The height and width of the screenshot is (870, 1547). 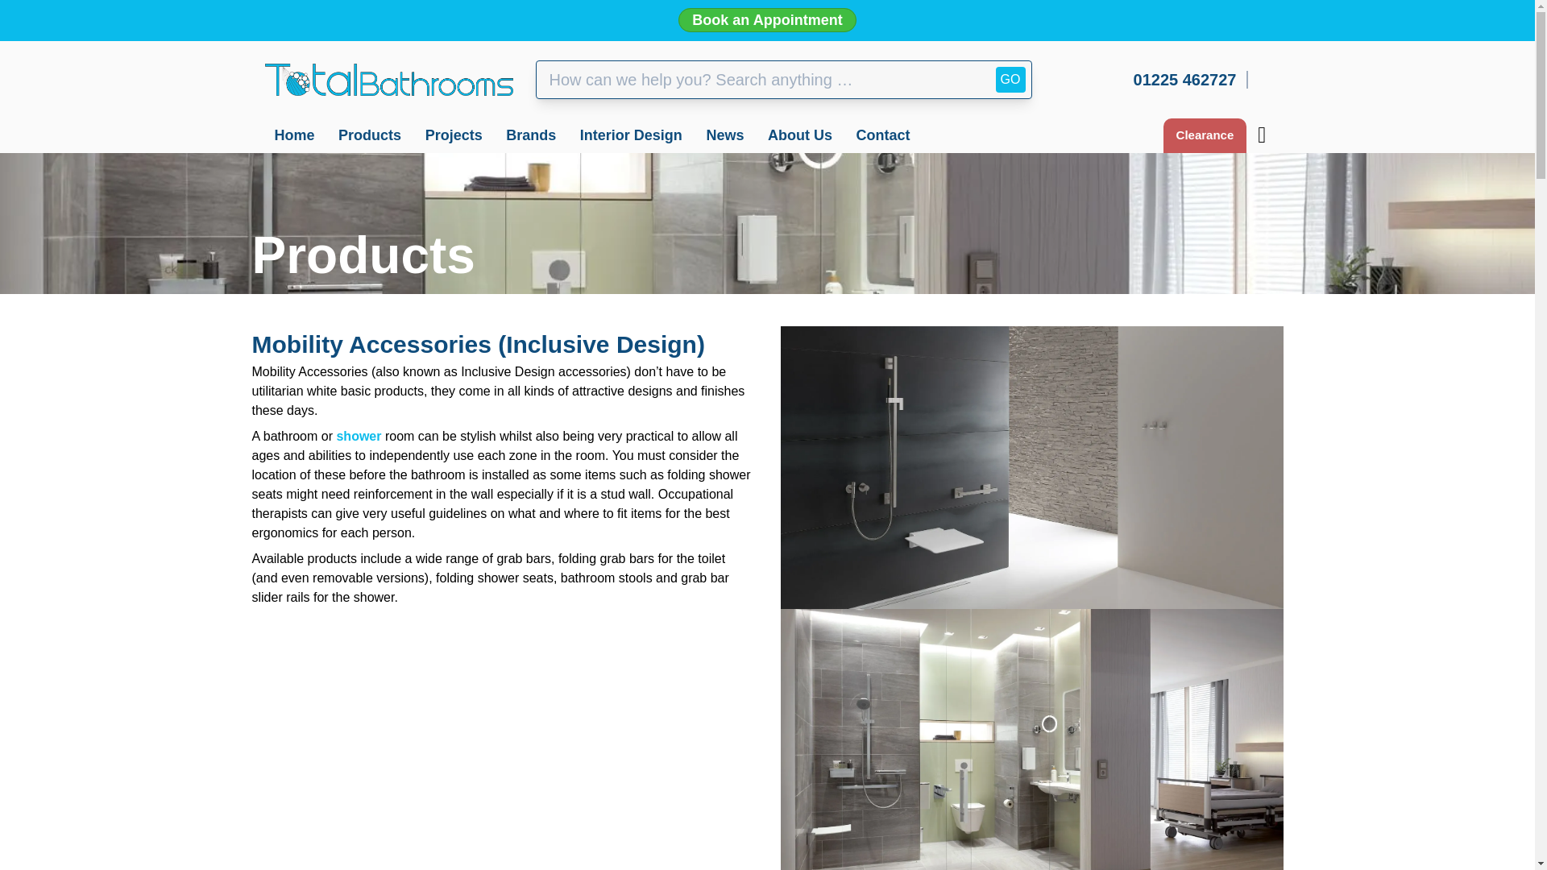 What do you see at coordinates (1191, 79) in the screenshot?
I see `01225 462727` at bounding box center [1191, 79].